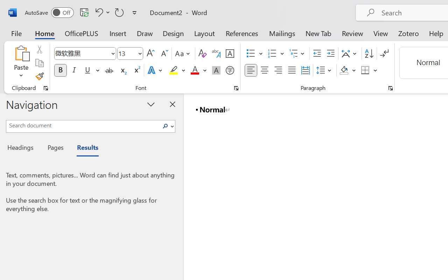  What do you see at coordinates (145, 33) in the screenshot?
I see `Draw` at bounding box center [145, 33].